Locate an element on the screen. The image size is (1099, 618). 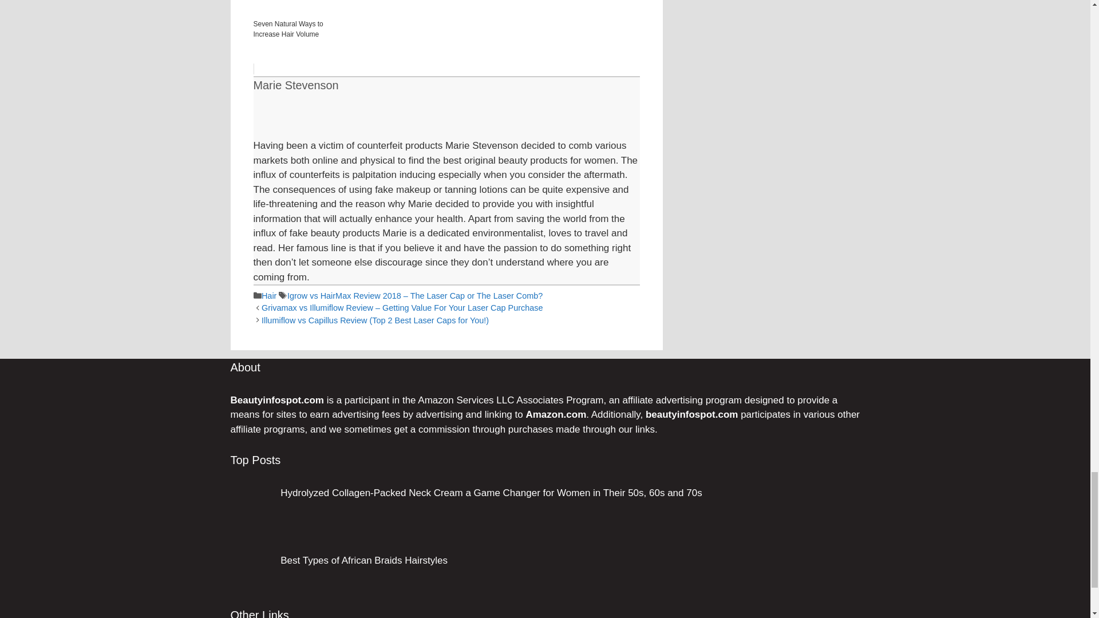
Best Types of African Braids Hairstyles 6 is located at coordinates (251, 577).